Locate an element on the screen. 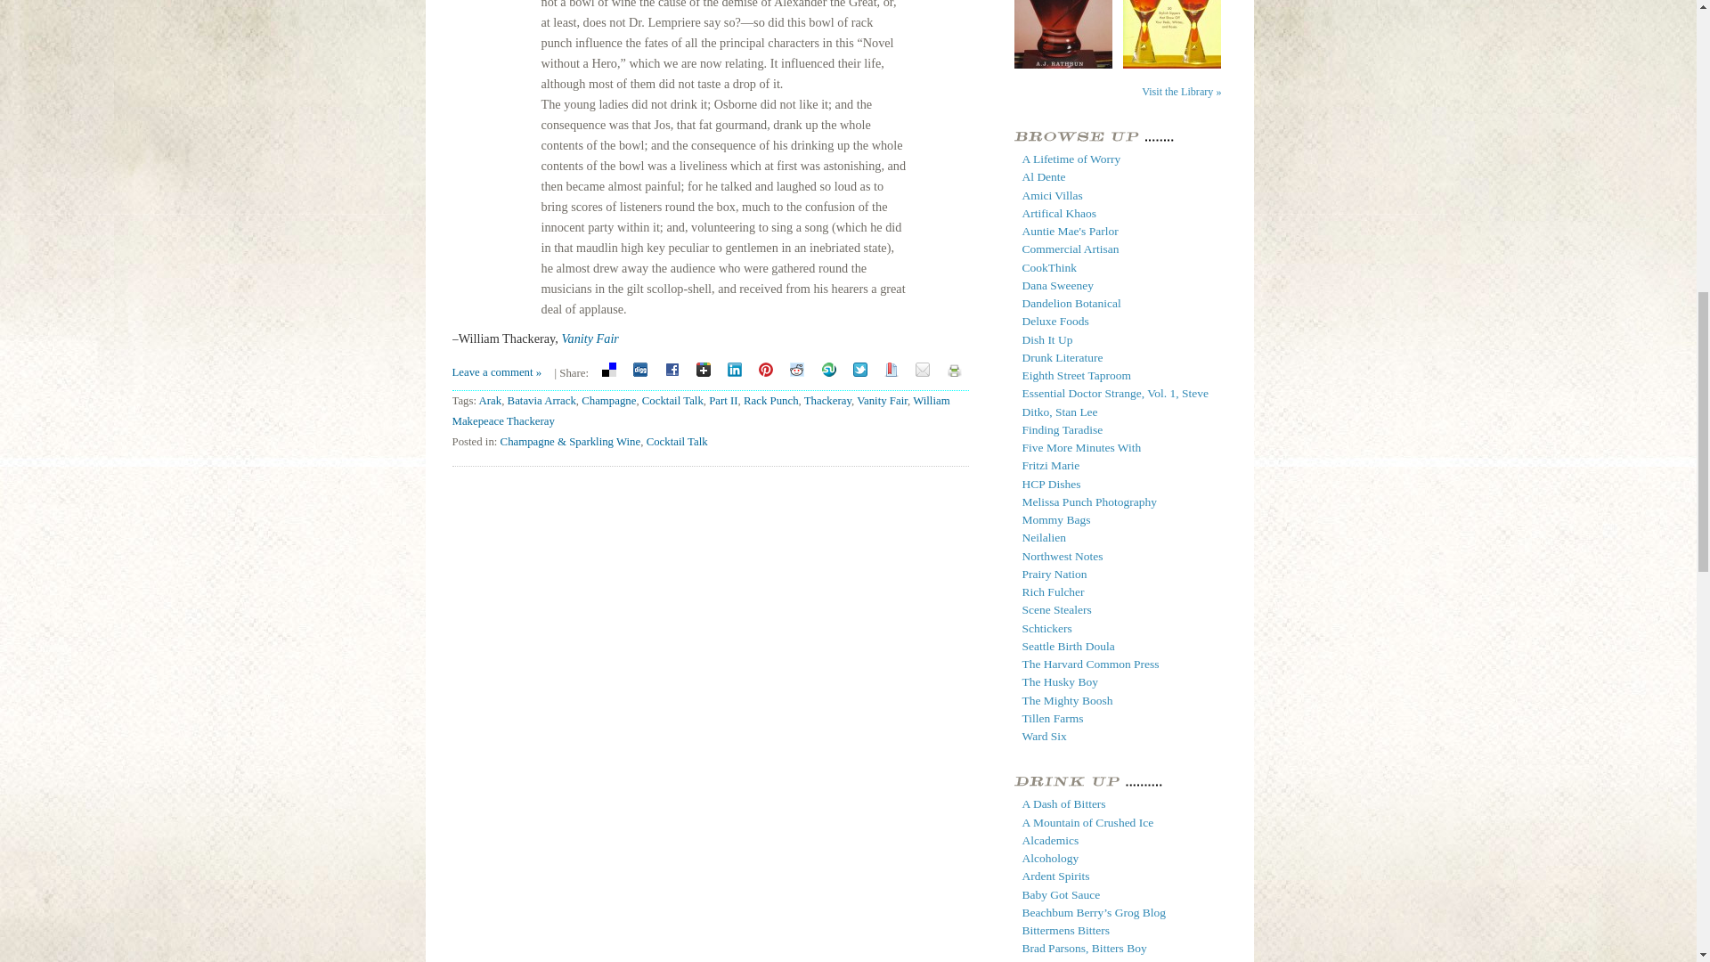  Share '' on Digg is located at coordinates (639, 370).